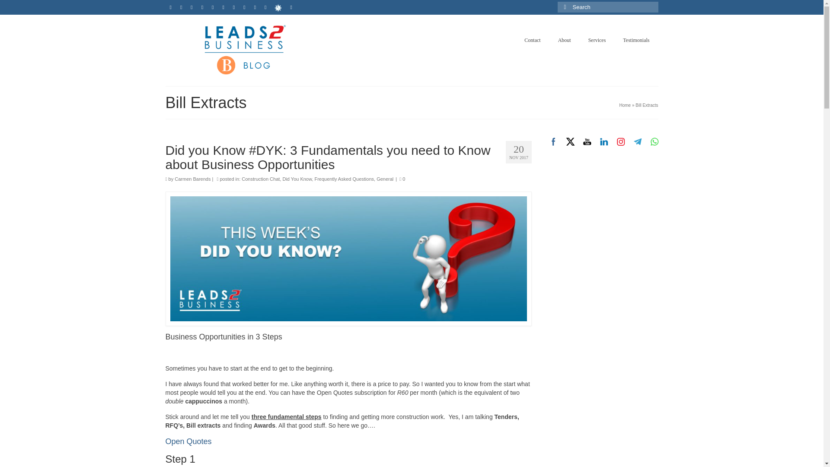  I want to click on Did You Know, so click(297, 179).